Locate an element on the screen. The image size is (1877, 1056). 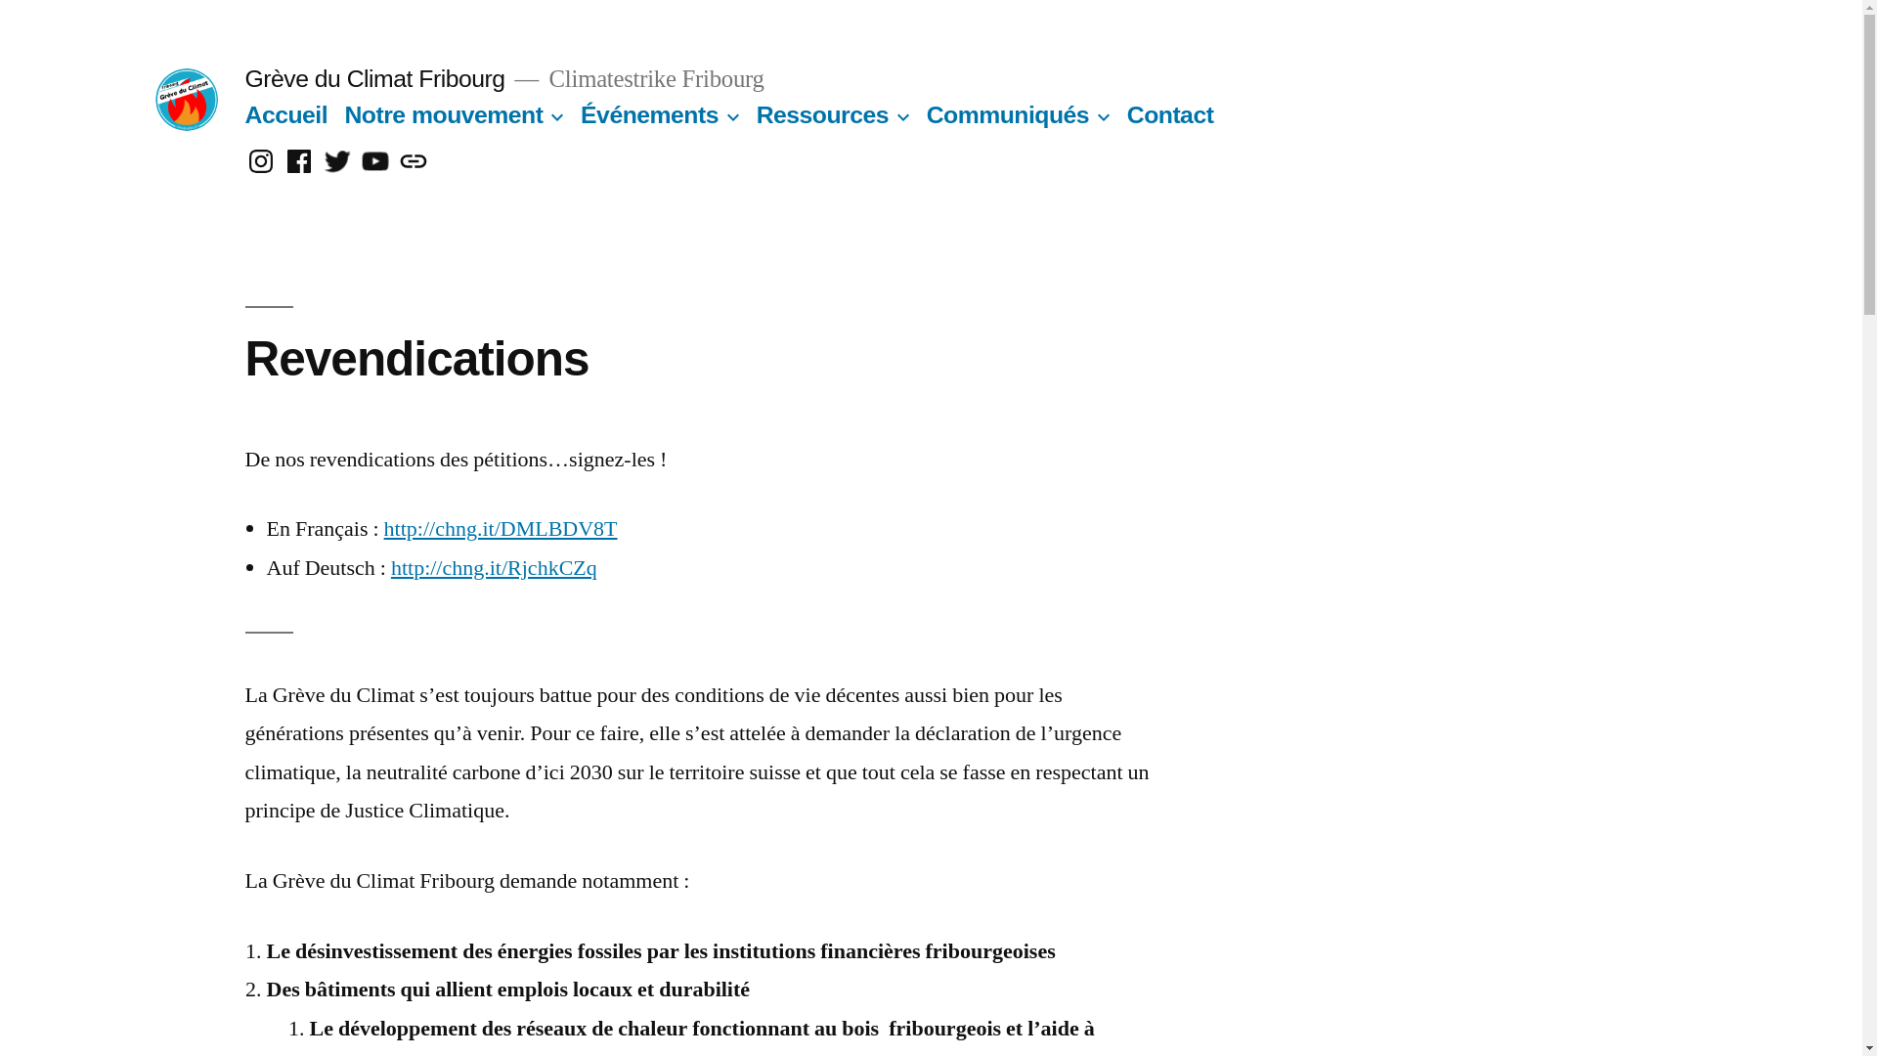
Ressources is located at coordinates (823, 115).